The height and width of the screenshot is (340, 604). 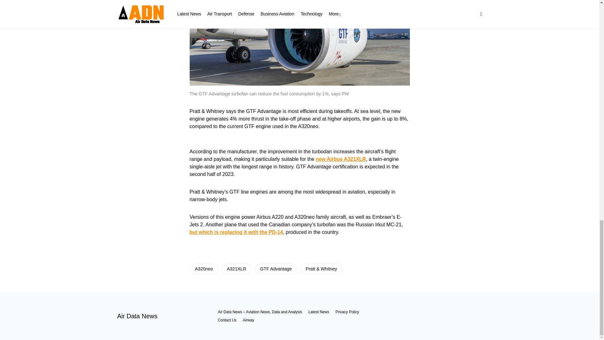 I want to click on Air Data News, so click(x=137, y=316).